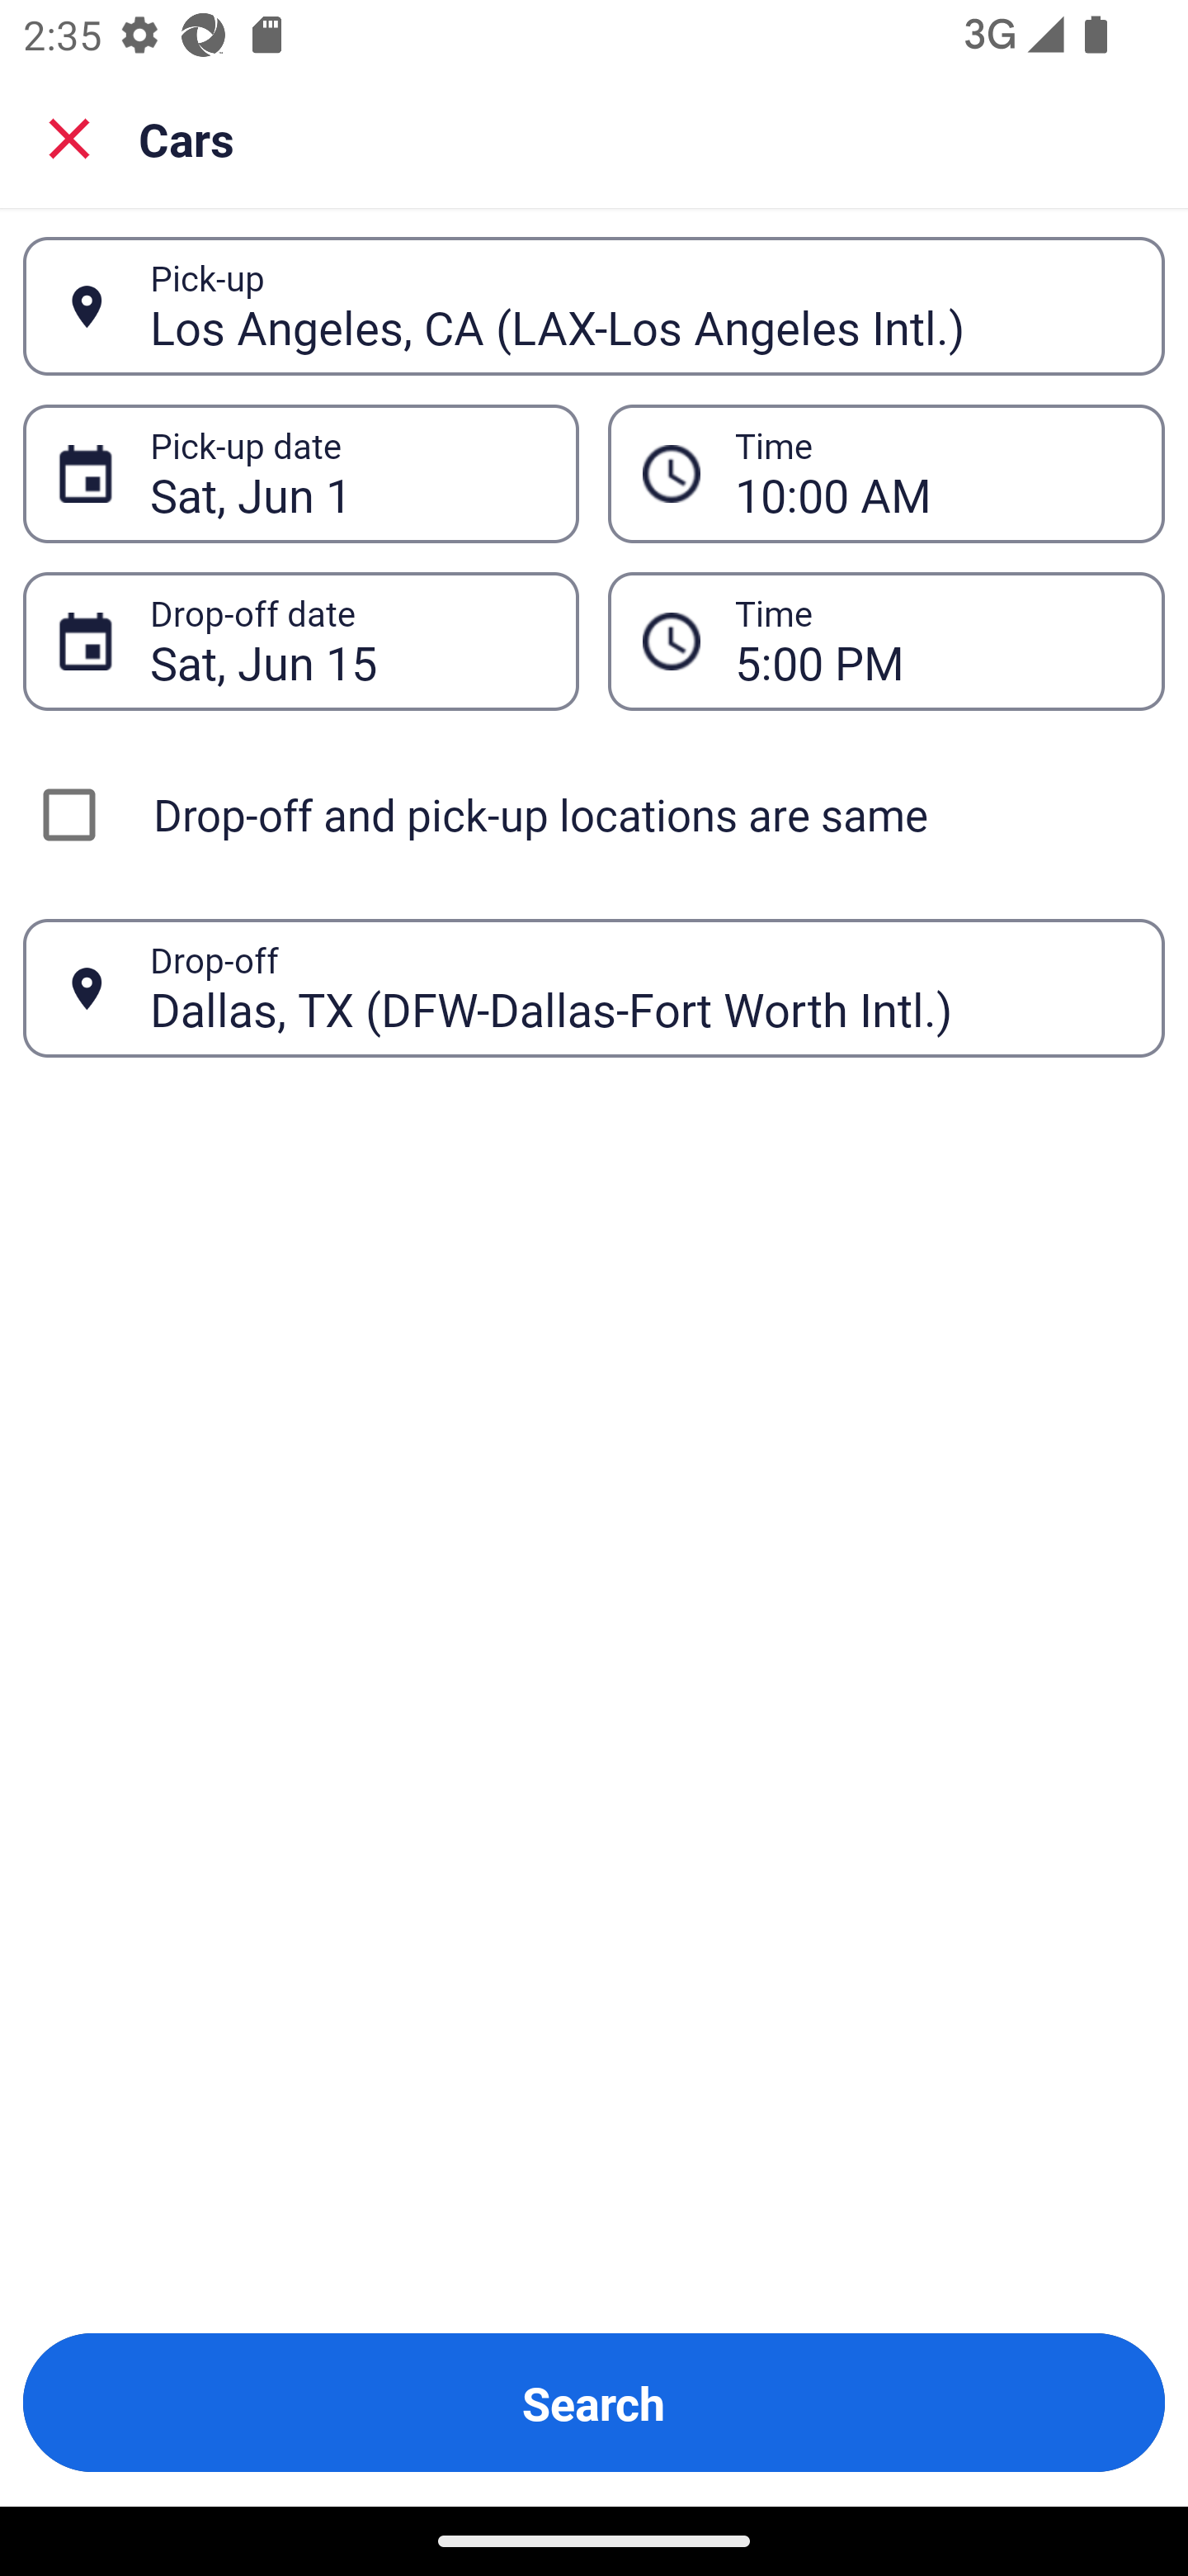  Describe the element at coordinates (346, 641) in the screenshot. I see `Sat, Jun 15` at that location.